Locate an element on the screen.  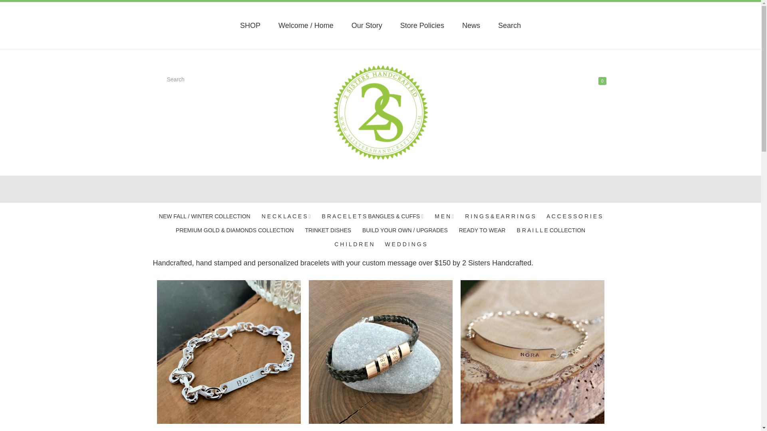
News is located at coordinates (471, 26).